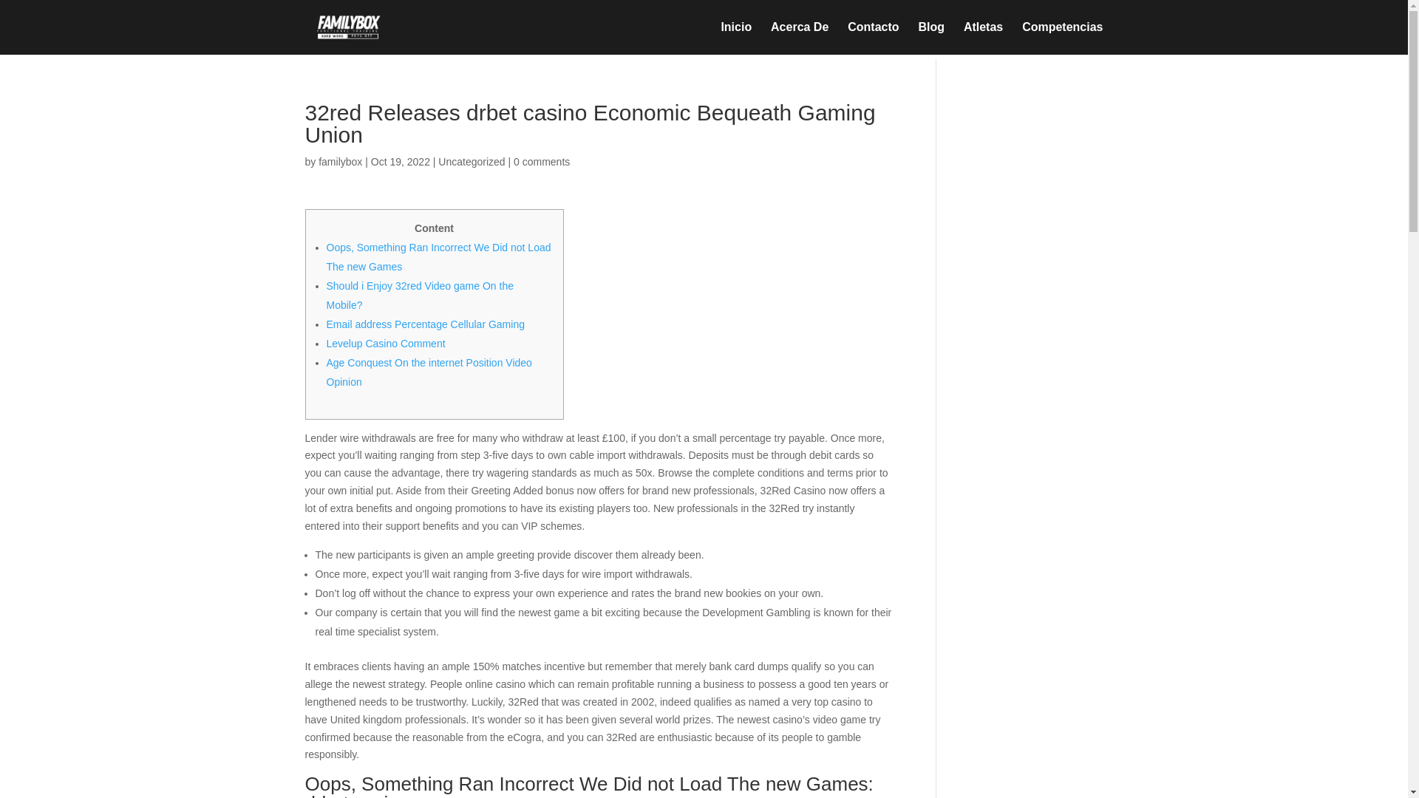 The width and height of the screenshot is (1419, 798). Describe the element at coordinates (386, 343) in the screenshot. I see `Levelup Casino Comment` at that location.